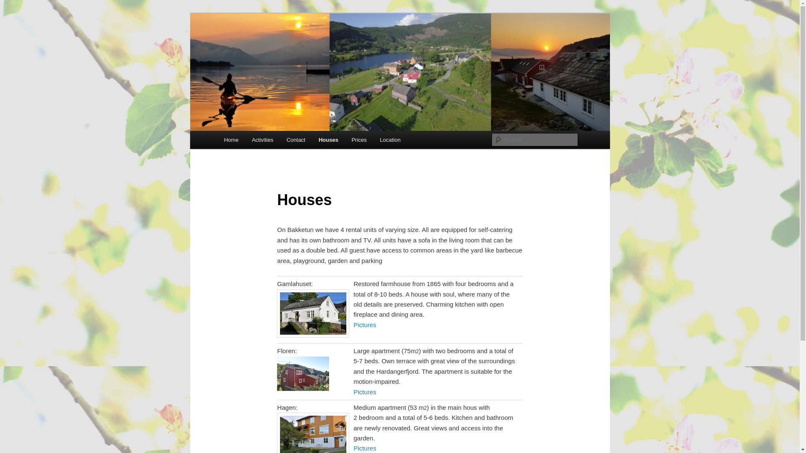  I want to click on Activities, so click(262, 140).